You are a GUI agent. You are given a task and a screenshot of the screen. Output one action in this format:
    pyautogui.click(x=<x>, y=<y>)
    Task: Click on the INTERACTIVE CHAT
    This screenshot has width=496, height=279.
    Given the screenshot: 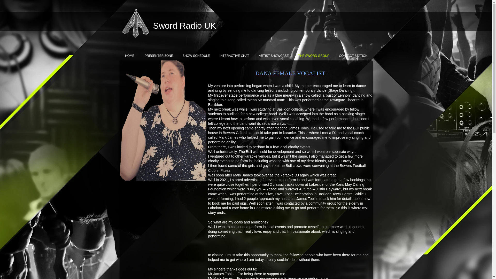 What is the action you would take?
    pyautogui.click(x=234, y=56)
    